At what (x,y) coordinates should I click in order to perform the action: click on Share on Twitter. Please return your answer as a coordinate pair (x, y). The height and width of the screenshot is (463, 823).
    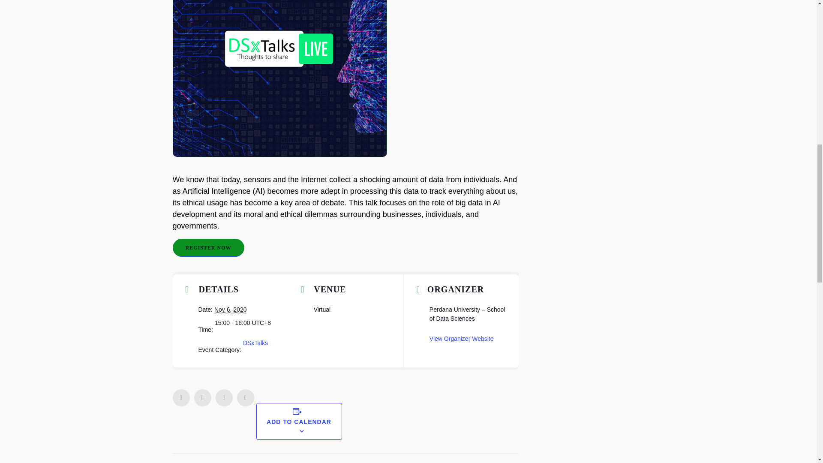
    Looking at the image, I should click on (202, 398).